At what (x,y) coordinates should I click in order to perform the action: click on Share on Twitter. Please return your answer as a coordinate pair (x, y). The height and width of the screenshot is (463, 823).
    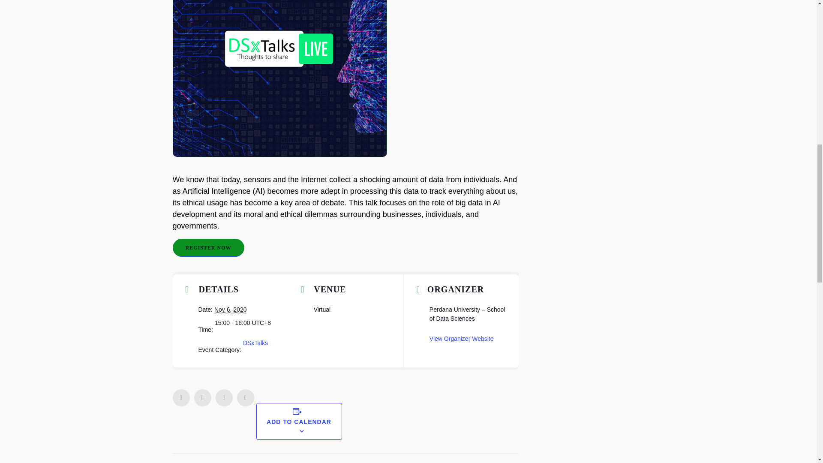
    Looking at the image, I should click on (202, 398).